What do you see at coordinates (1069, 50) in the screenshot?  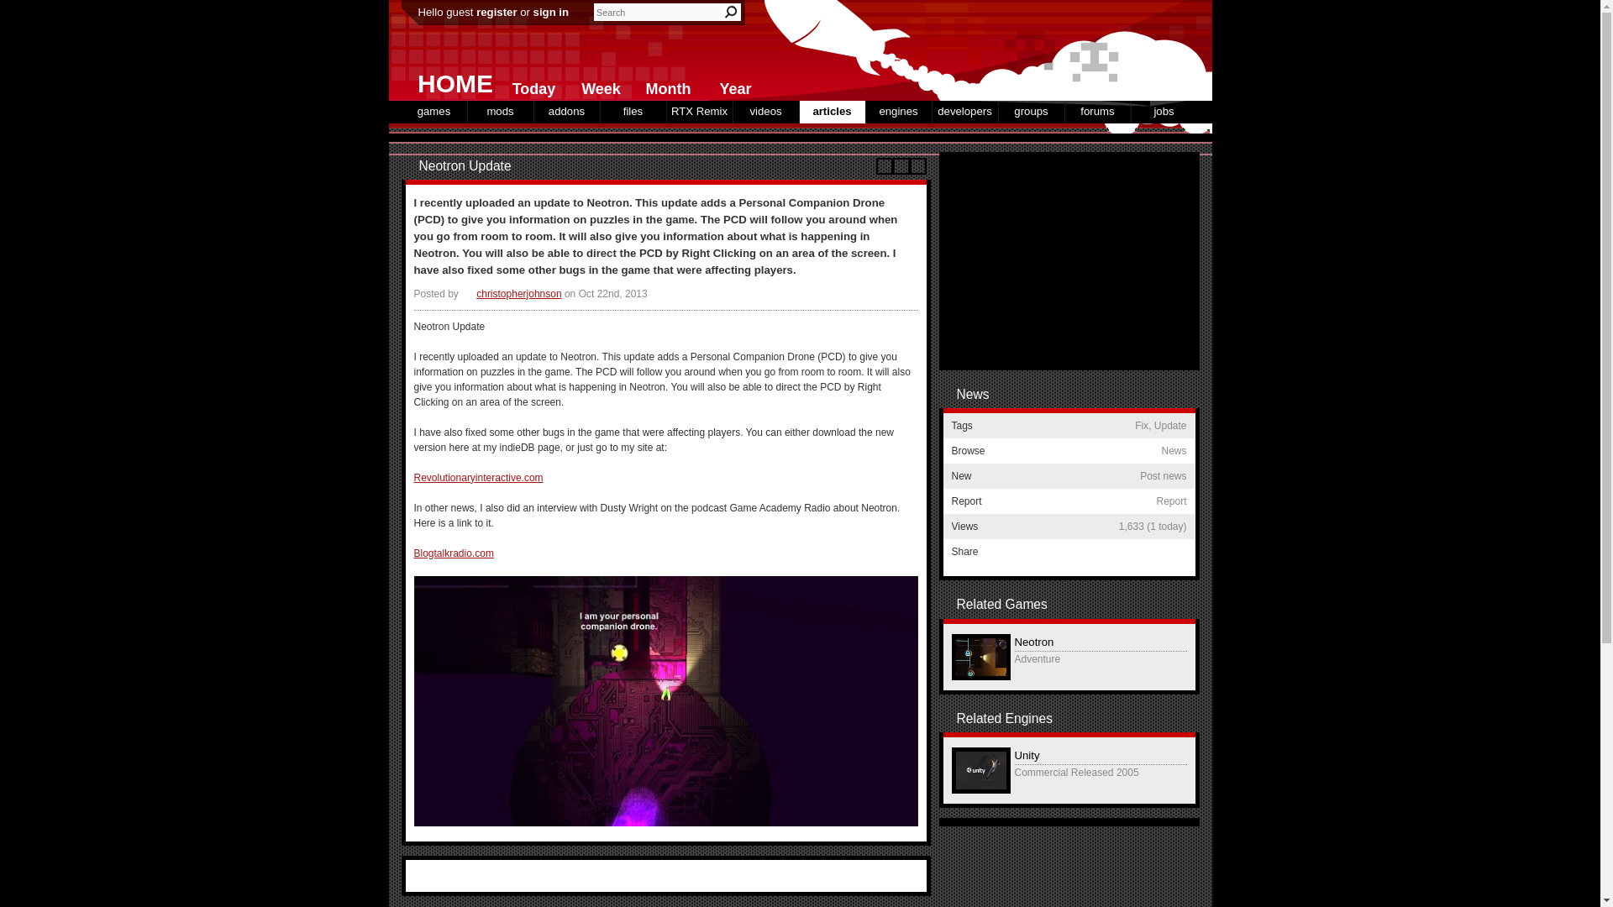 I see `ModDB Home` at bounding box center [1069, 50].